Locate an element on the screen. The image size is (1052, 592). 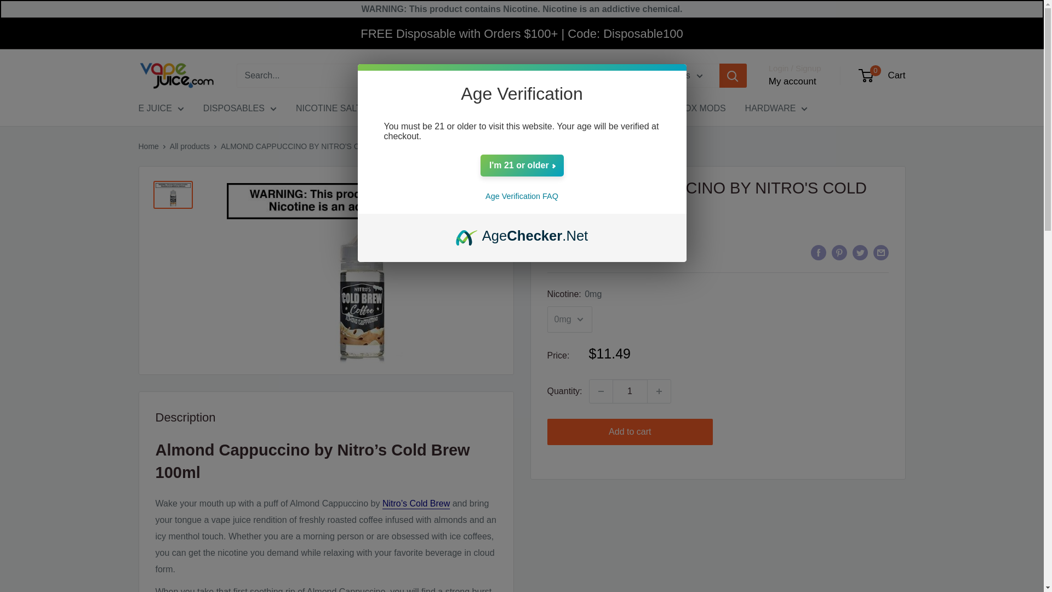
1 is located at coordinates (630, 391).